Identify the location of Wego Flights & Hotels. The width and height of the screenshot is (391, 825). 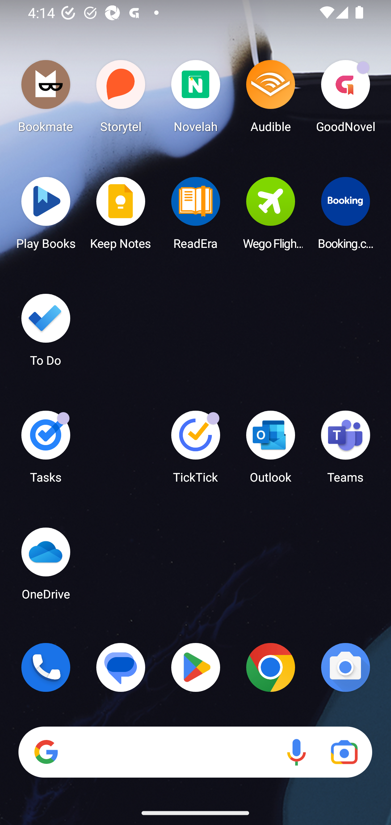
(270, 216).